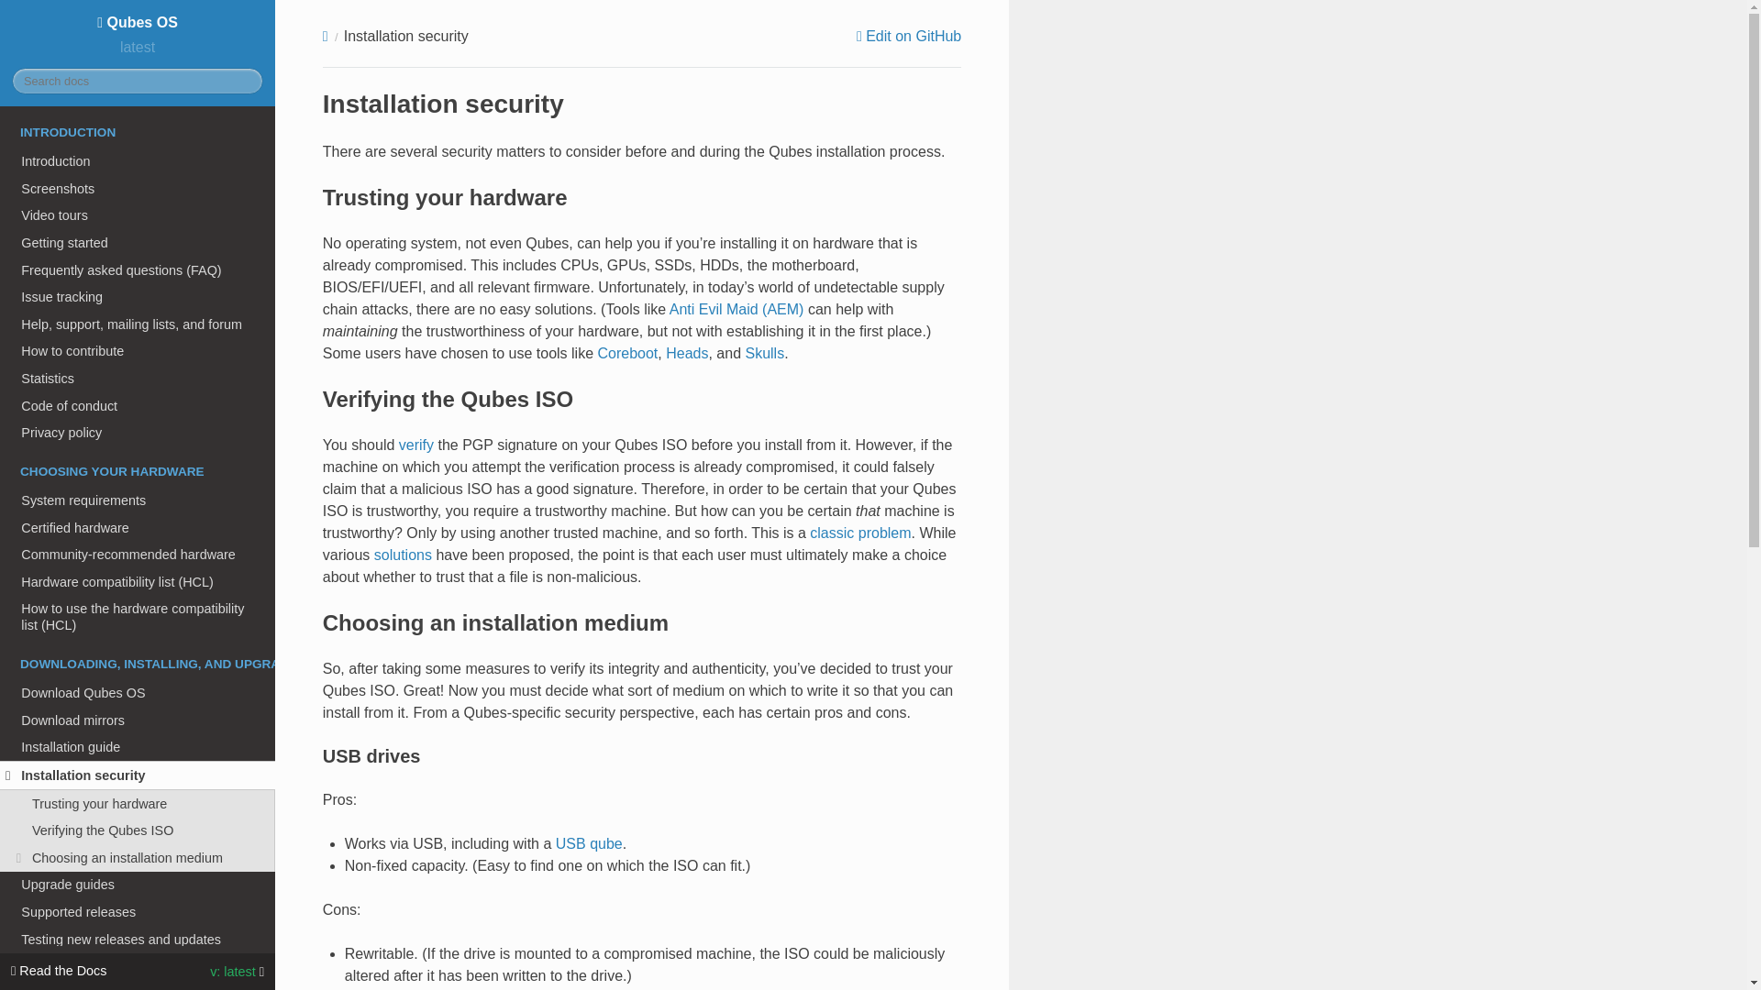 This screenshot has height=990, width=1761. I want to click on Introduction, so click(138, 161).